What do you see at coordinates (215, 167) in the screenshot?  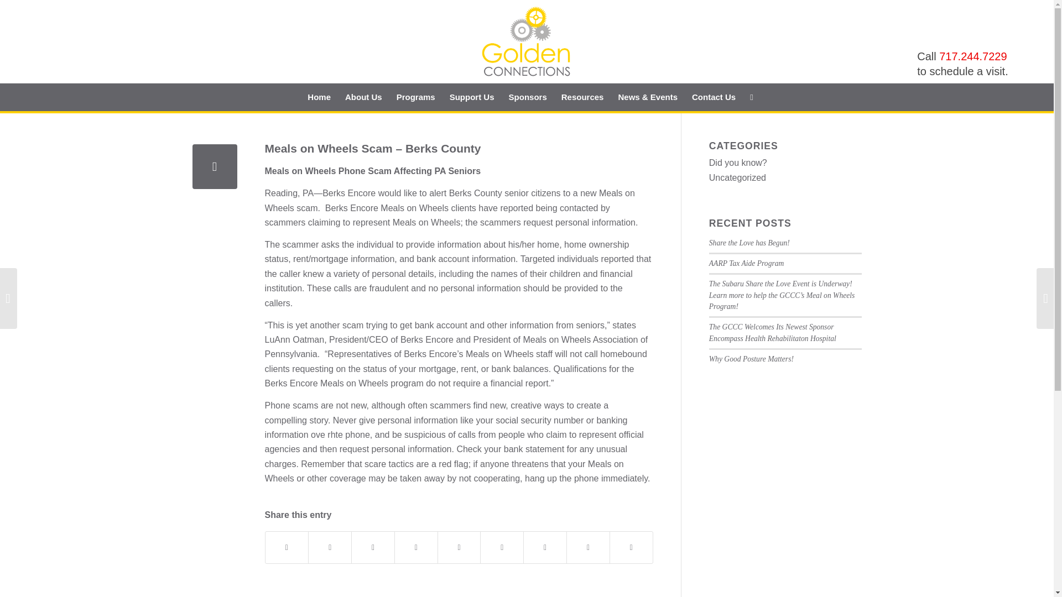 I see `Meals on Wheels Scam - Berks County` at bounding box center [215, 167].